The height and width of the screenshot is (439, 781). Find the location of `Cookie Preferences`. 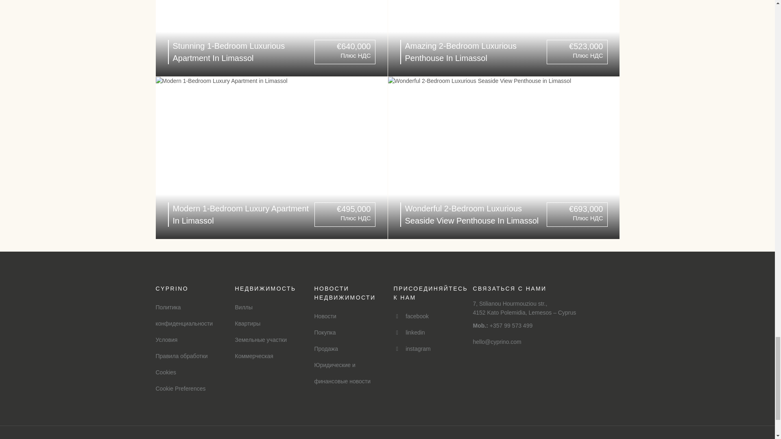

Cookie Preferences is located at coordinates (180, 389).